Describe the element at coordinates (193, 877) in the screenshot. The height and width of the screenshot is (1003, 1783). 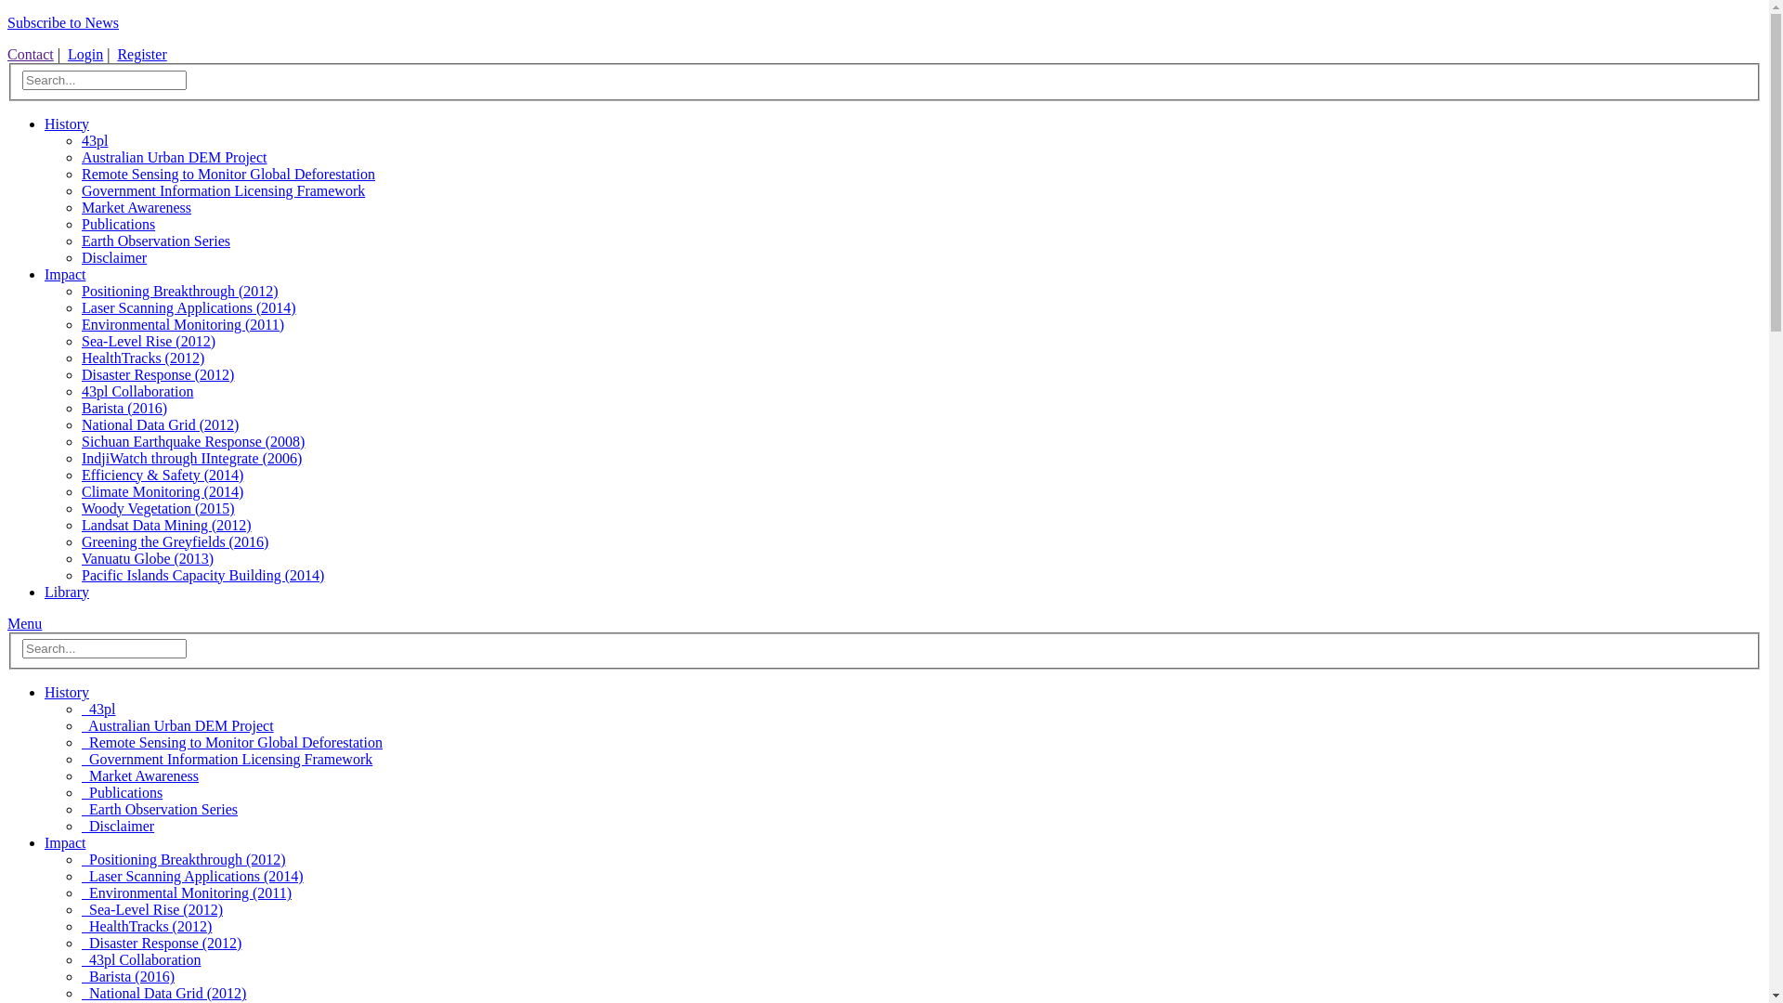
I see `  Laser Scanning Applications (2014)` at that location.